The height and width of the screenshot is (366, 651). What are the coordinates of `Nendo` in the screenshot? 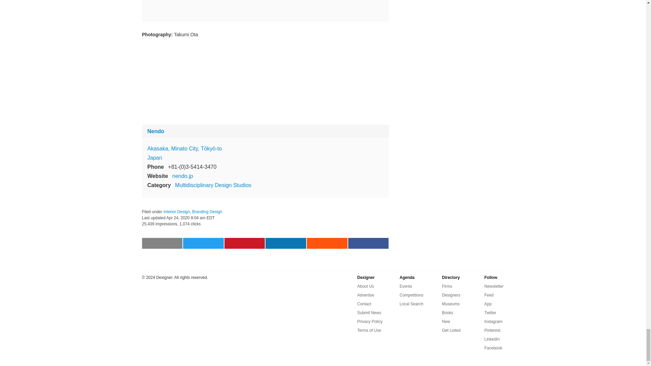 It's located at (155, 131).